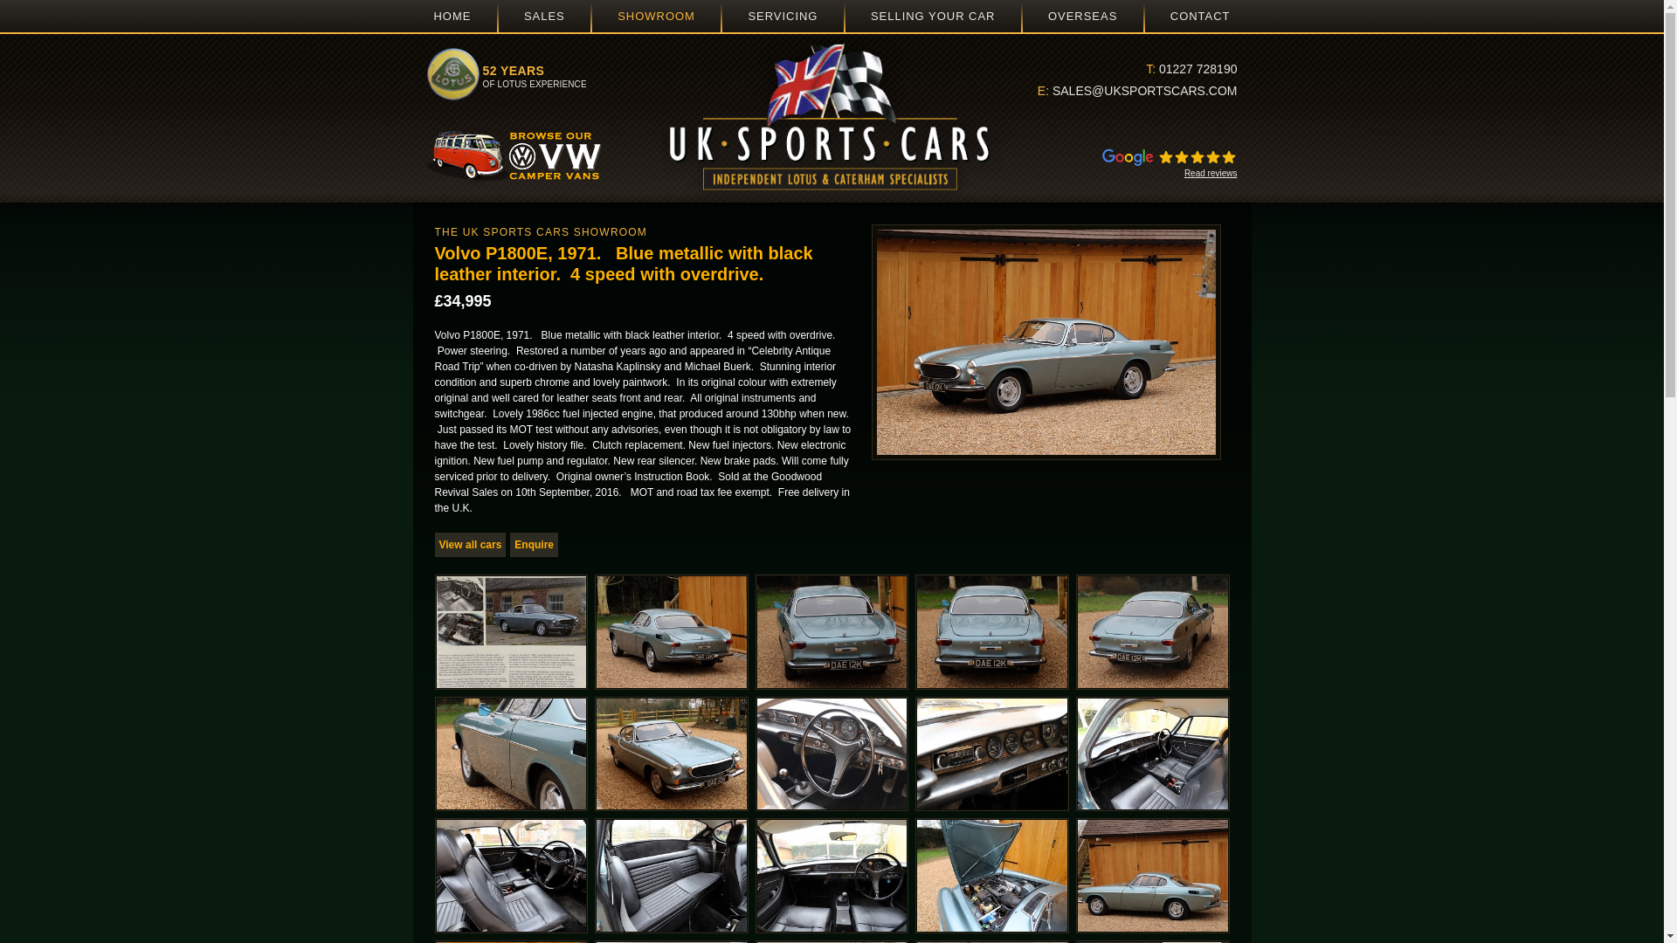 This screenshot has height=943, width=1677. Describe the element at coordinates (933, 16) in the screenshot. I see `Team` at that location.